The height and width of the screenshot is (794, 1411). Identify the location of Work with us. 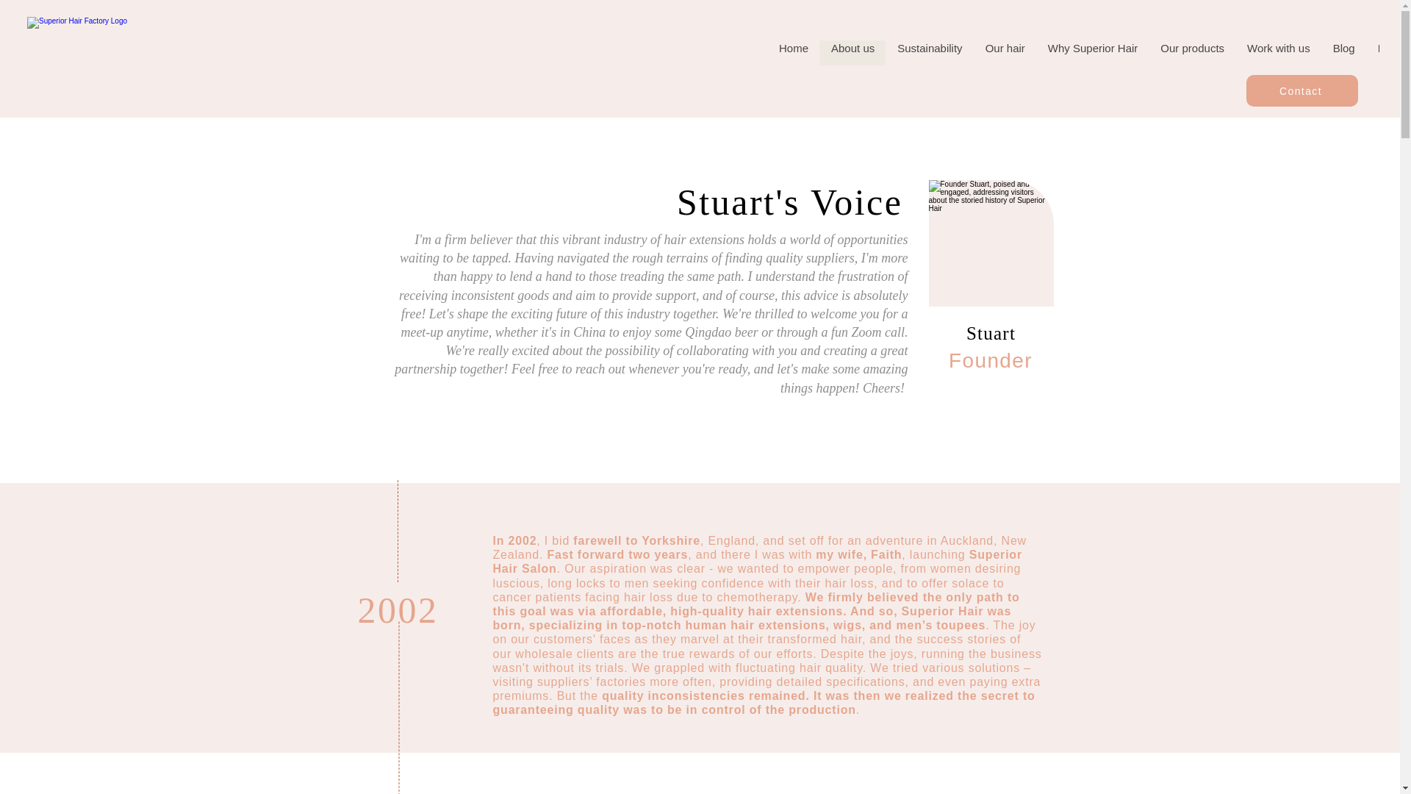
(1278, 53).